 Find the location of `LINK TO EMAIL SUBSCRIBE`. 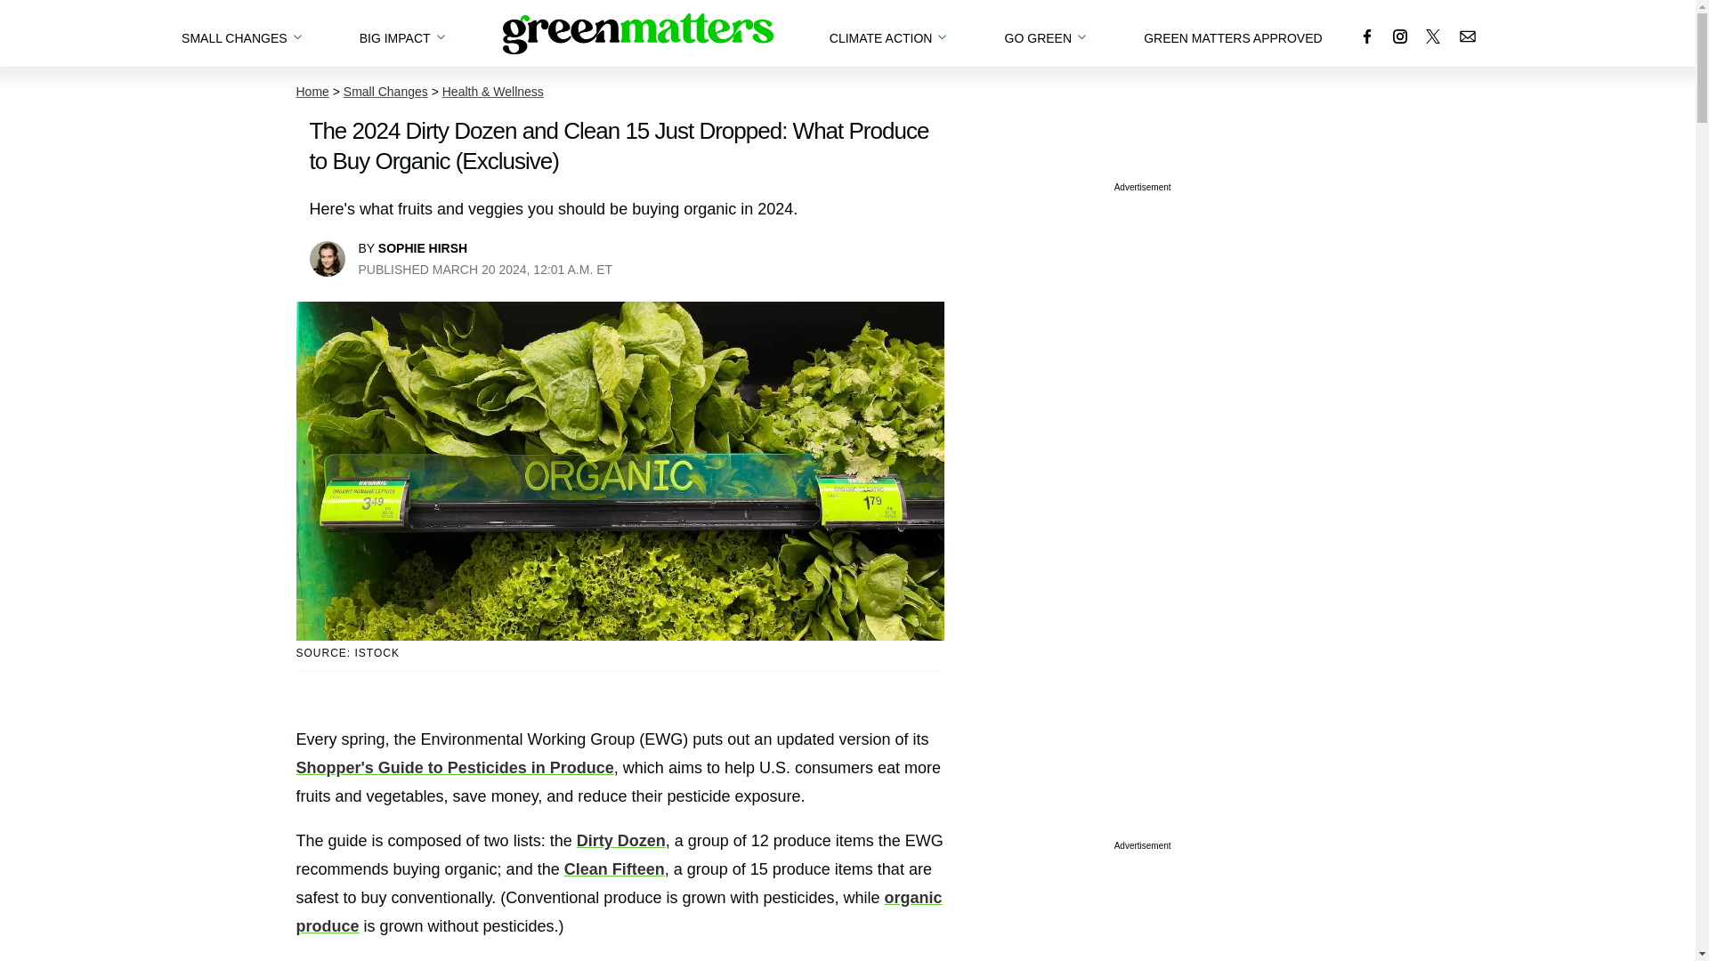

LINK TO EMAIL SUBSCRIBE is located at coordinates (1467, 36).